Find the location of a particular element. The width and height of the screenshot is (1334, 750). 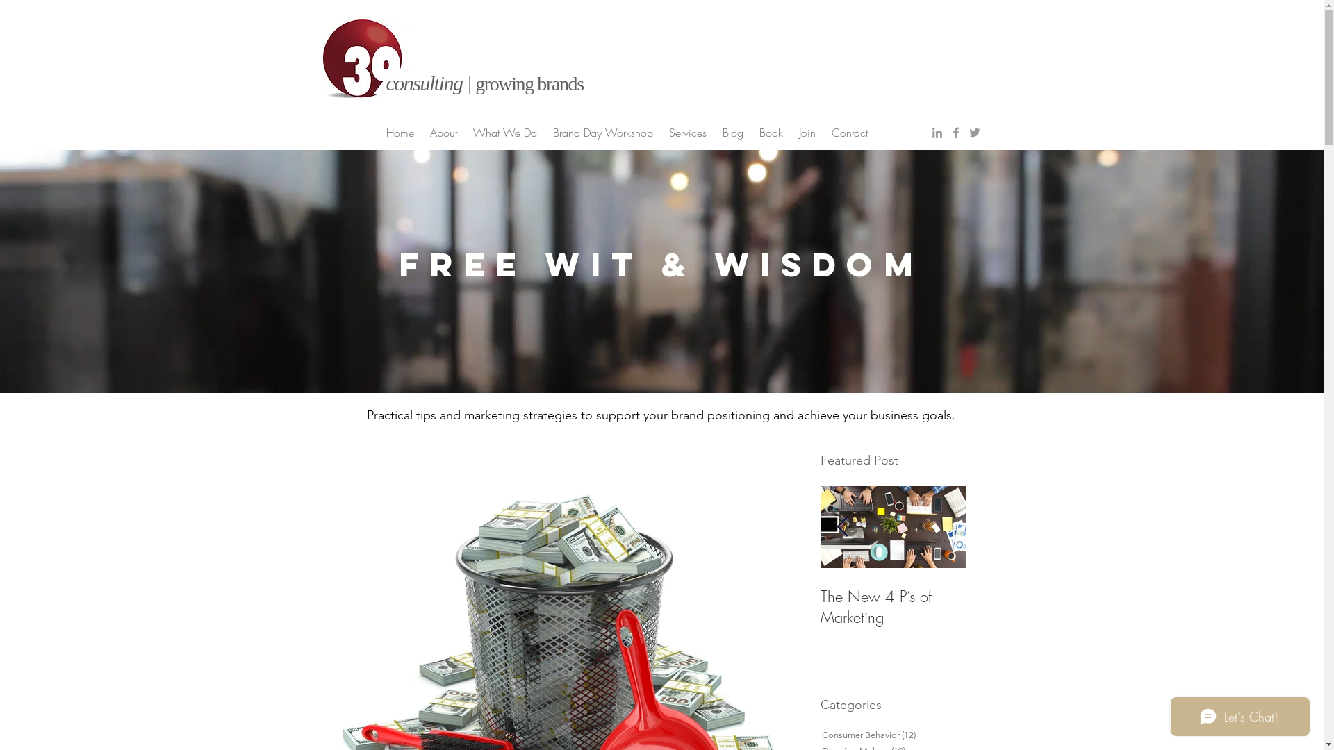

Brand Day Workshop is located at coordinates (603, 133).